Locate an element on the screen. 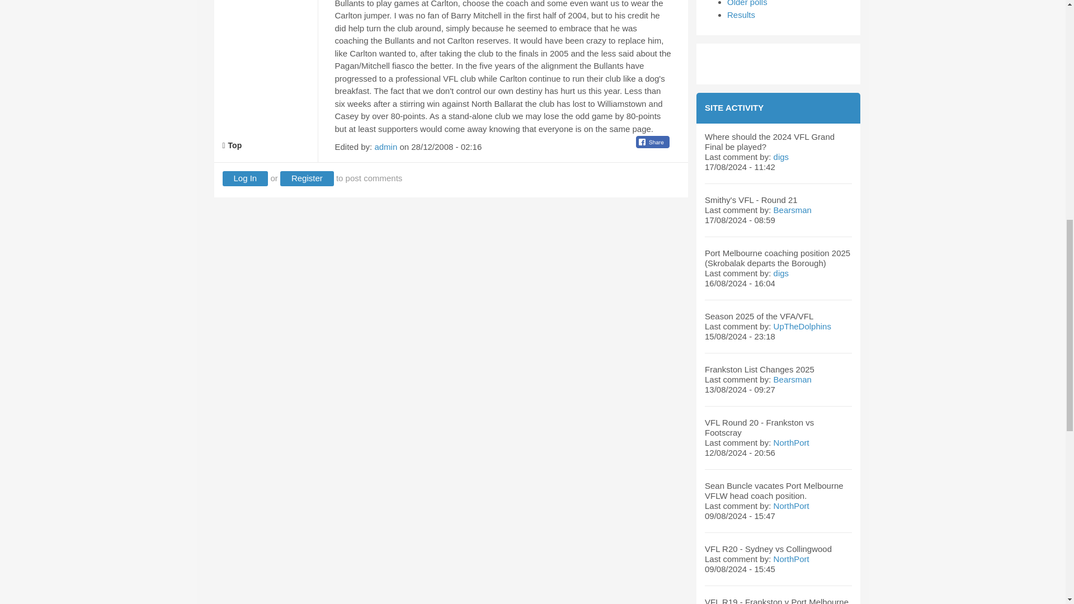 The height and width of the screenshot is (604, 1074). VFL Round 20 - Frankston vs Footscray is located at coordinates (759, 427).